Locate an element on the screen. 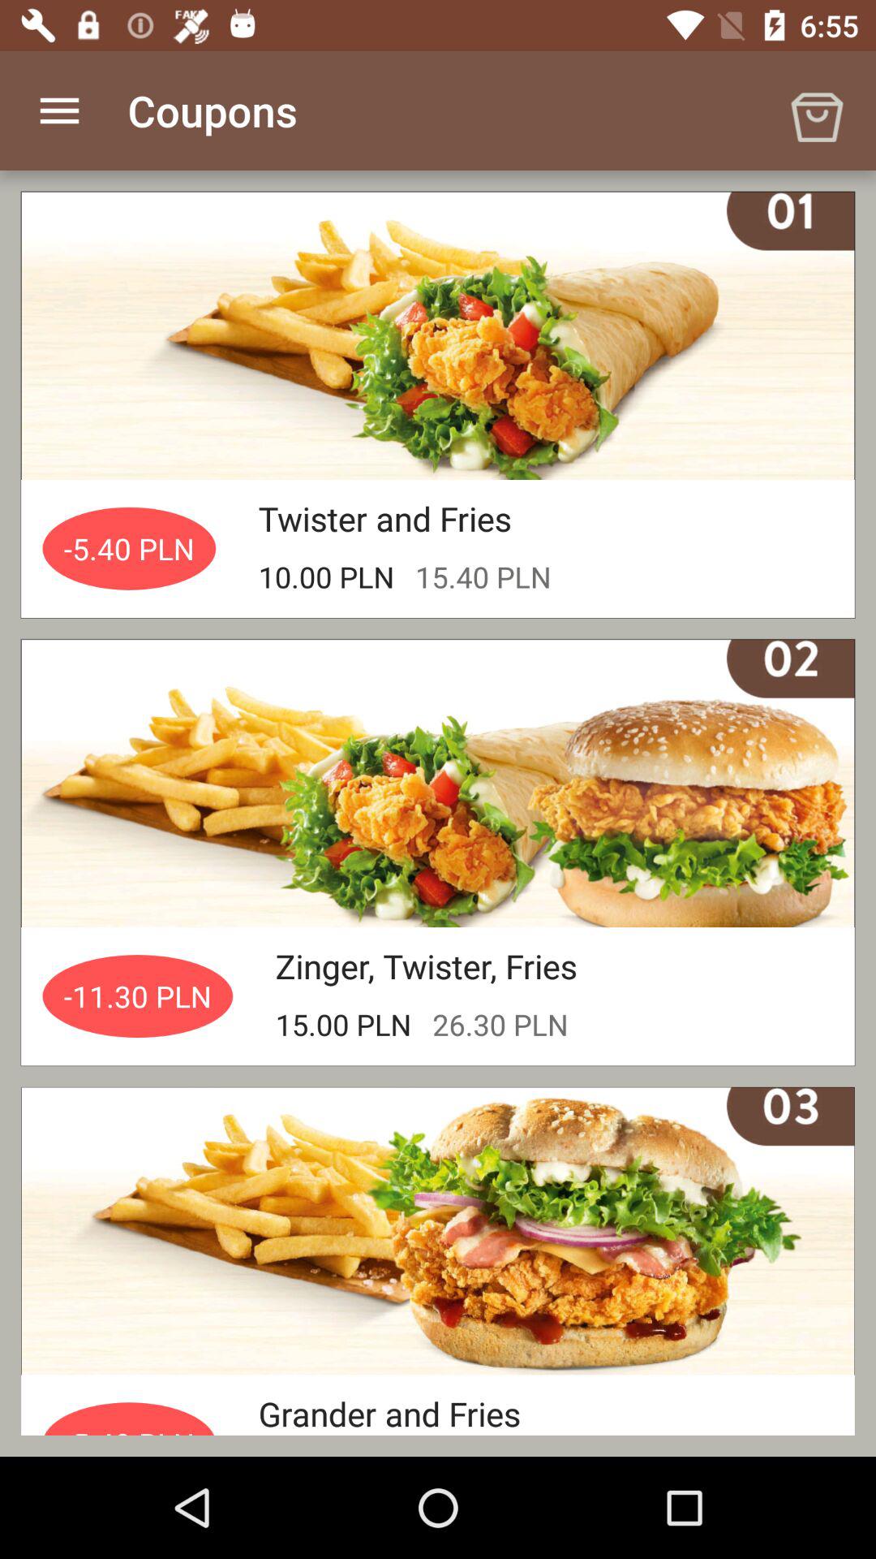  launch icon to the left of the coupons is located at coordinates (59, 110).